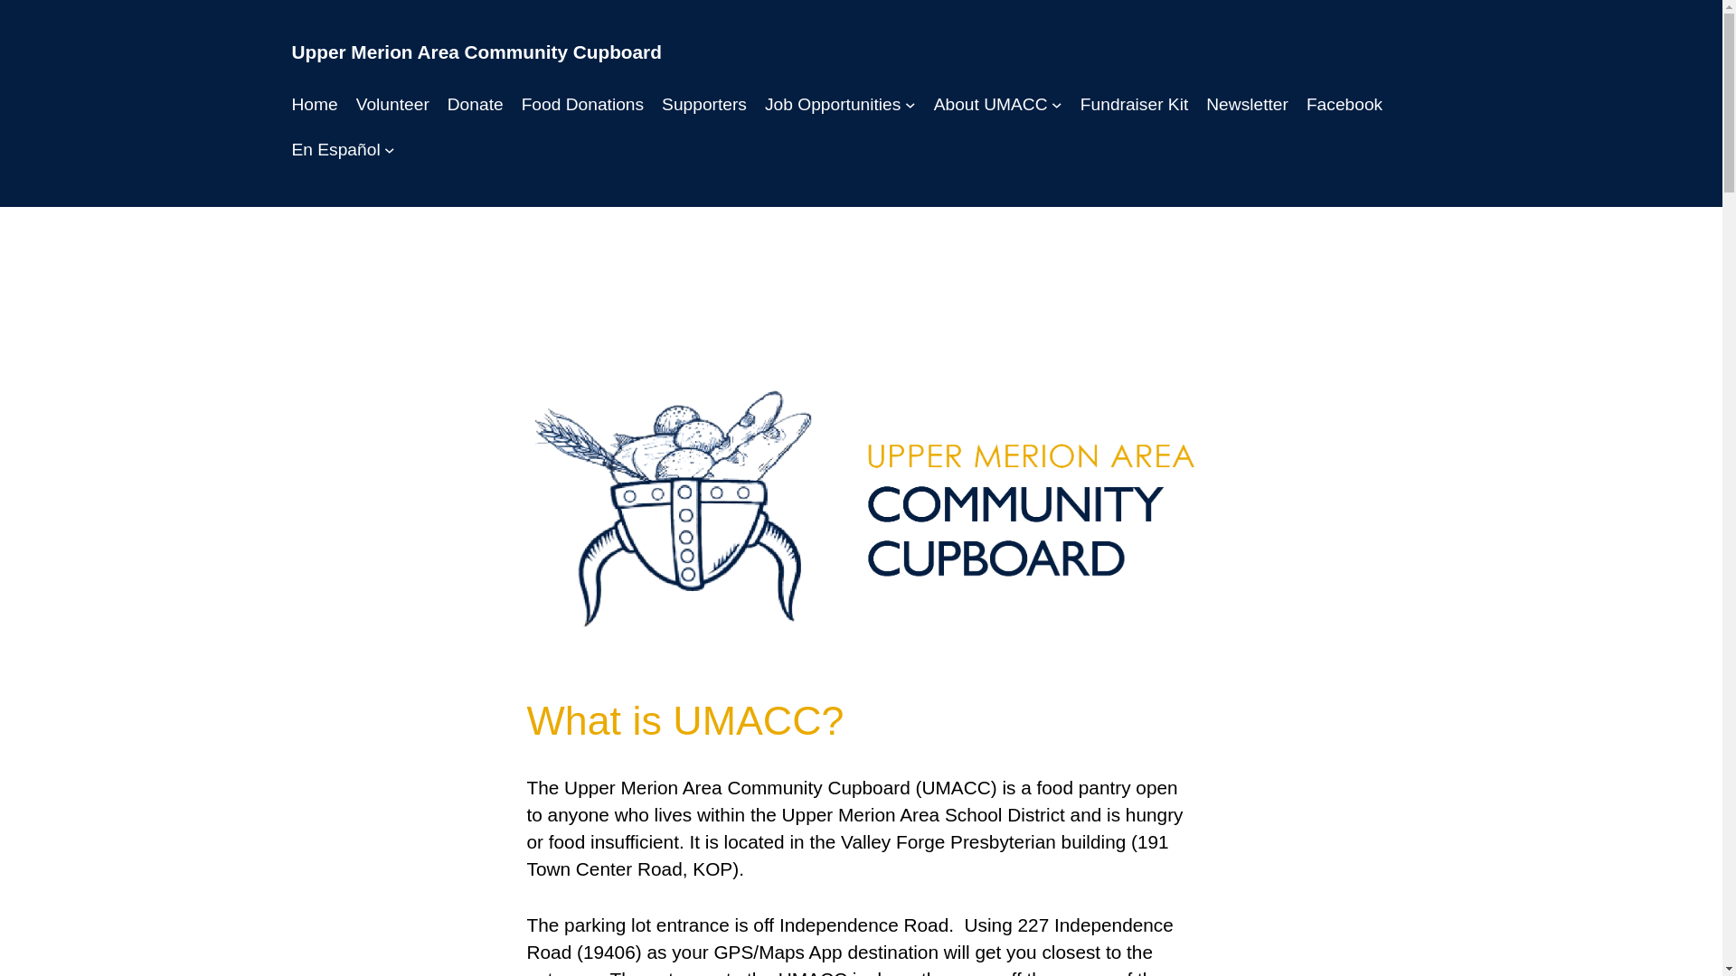 The height and width of the screenshot is (976, 1736). Describe the element at coordinates (314, 105) in the screenshot. I see `Home` at that location.